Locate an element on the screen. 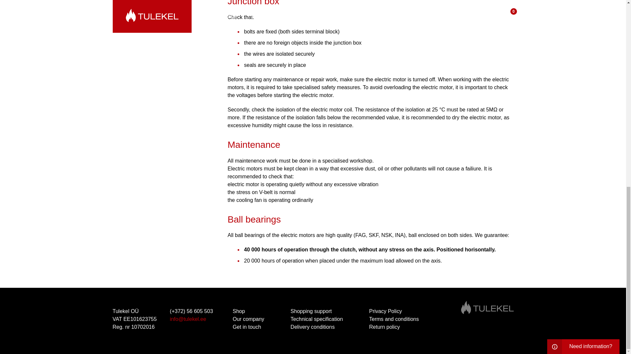  Shopping support is located at coordinates (311, 311).